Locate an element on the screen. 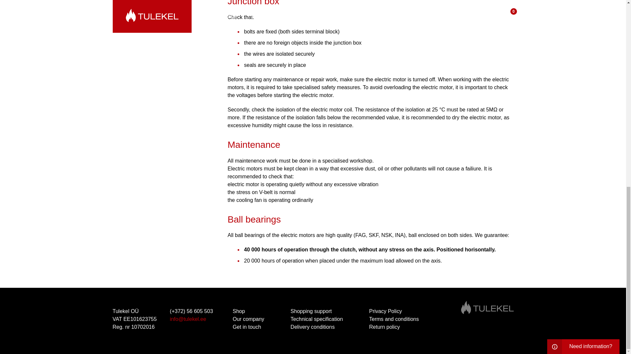  Shopping support is located at coordinates (311, 311).